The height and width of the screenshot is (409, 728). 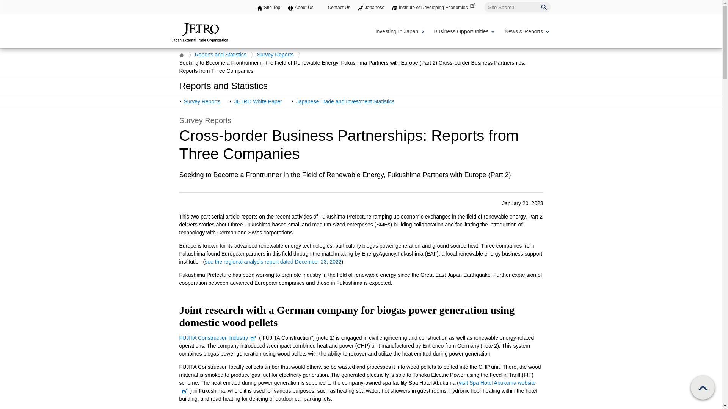 What do you see at coordinates (399, 31) in the screenshot?
I see `Investing In Japan` at bounding box center [399, 31].